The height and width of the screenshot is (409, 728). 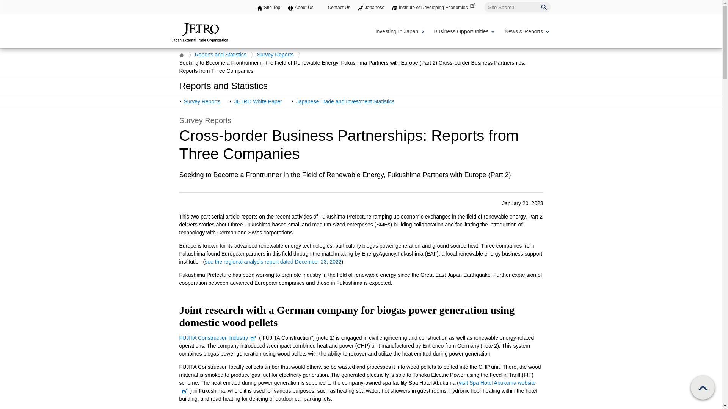 What do you see at coordinates (399, 31) in the screenshot?
I see `Investing In Japan` at bounding box center [399, 31].